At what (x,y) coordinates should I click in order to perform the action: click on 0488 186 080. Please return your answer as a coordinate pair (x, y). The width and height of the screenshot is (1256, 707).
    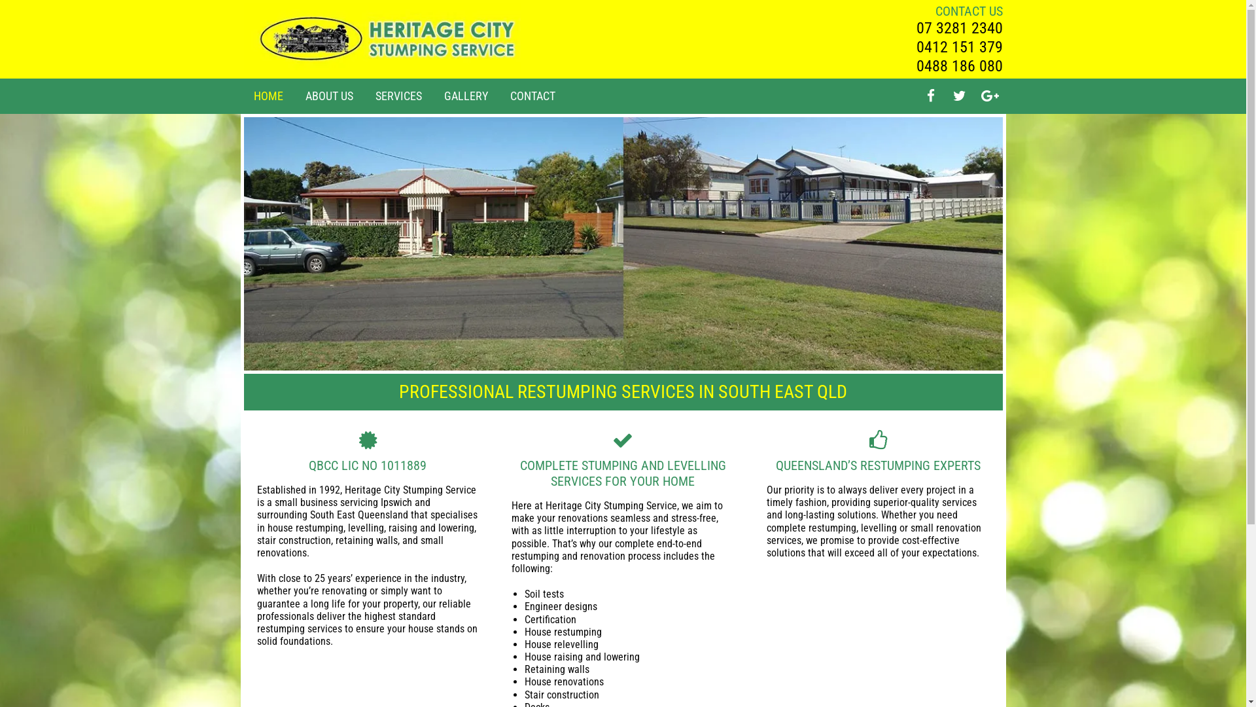
    Looking at the image, I should click on (959, 66).